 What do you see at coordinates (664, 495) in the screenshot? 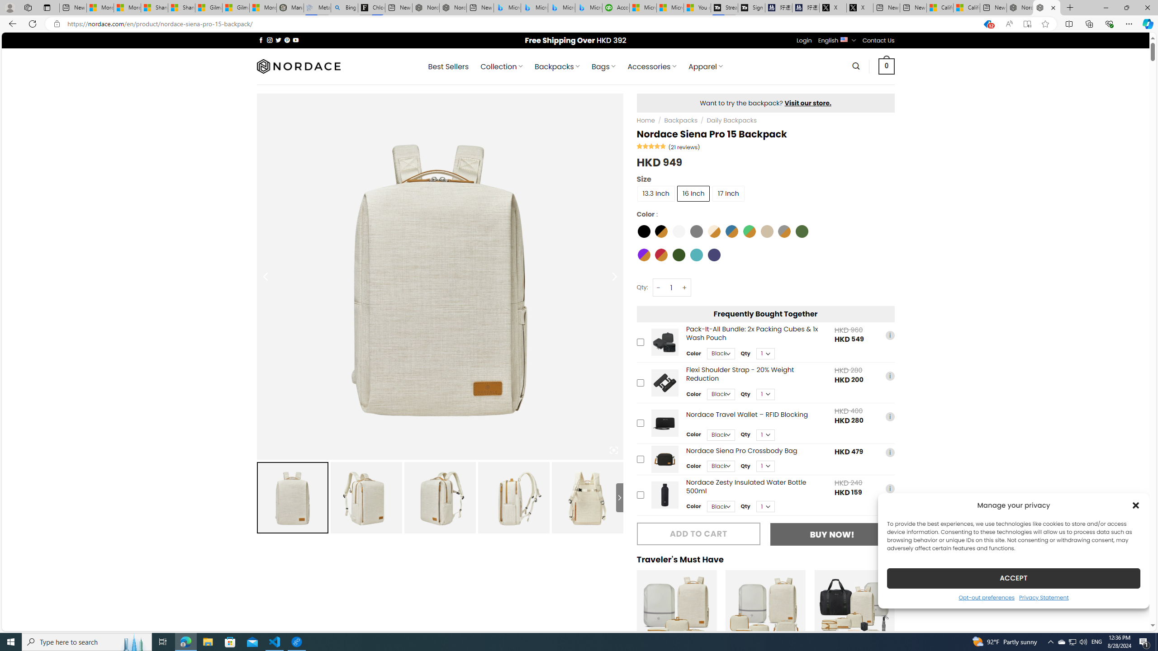
I see `Nordace Zesty Insulated Water Bottle 500ml` at bounding box center [664, 495].